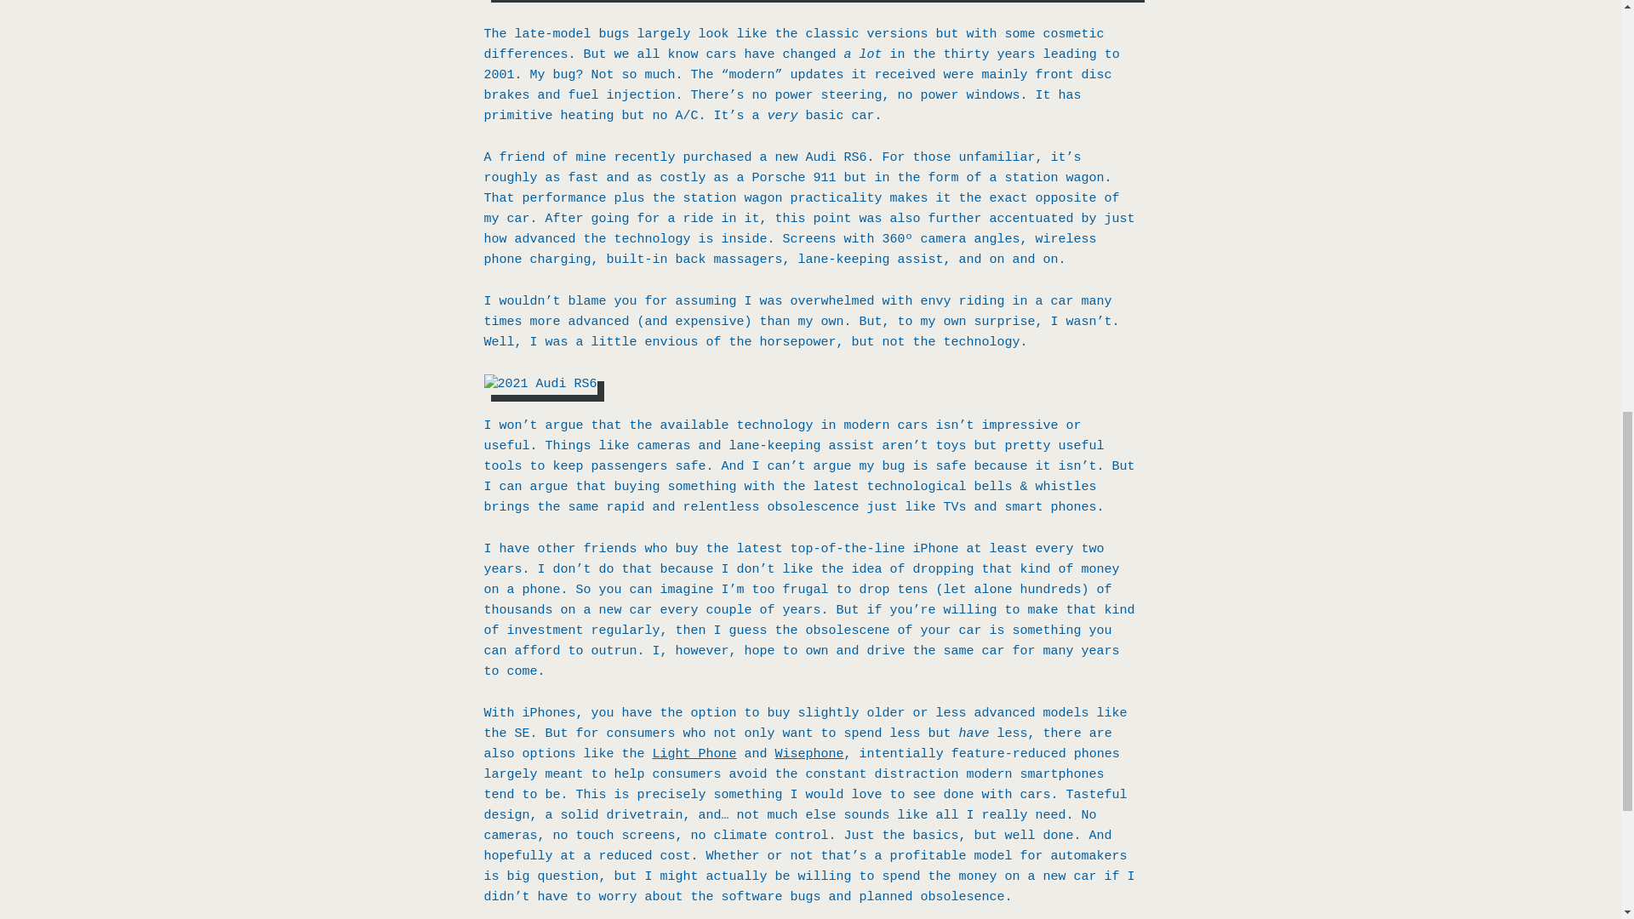 This screenshot has height=919, width=1634. What do you see at coordinates (809, 754) in the screenshot?
I see `Wisephone` at bounding box center [809, 754].